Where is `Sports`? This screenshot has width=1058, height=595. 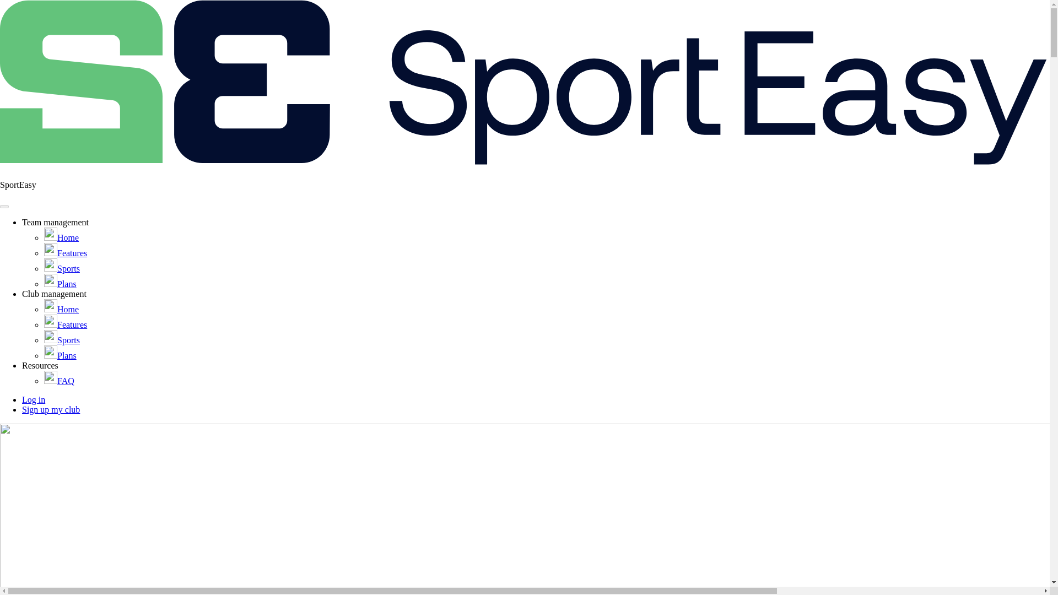 Sports is located at coordinates (62, 340).